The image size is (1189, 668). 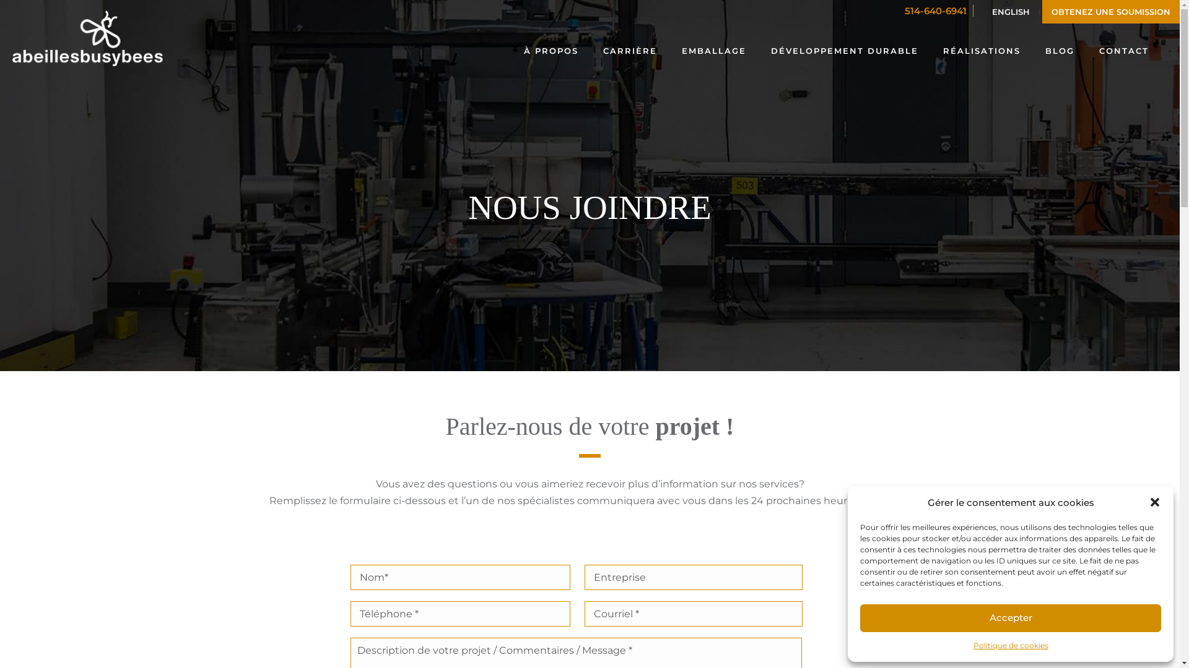 What do you see at coordinates (1060, 49) in the screenshot?
I see `BLOG` at bounding box center [1060, 49].